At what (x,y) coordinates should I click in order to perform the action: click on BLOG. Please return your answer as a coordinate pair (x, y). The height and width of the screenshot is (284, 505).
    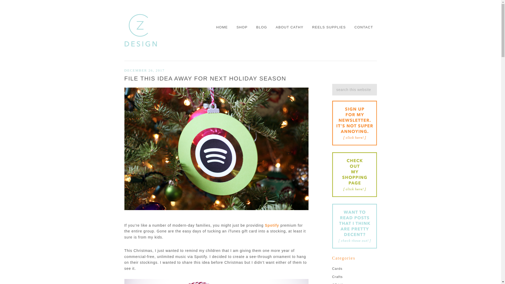
    Looking at the image, I should click on (261, 27).